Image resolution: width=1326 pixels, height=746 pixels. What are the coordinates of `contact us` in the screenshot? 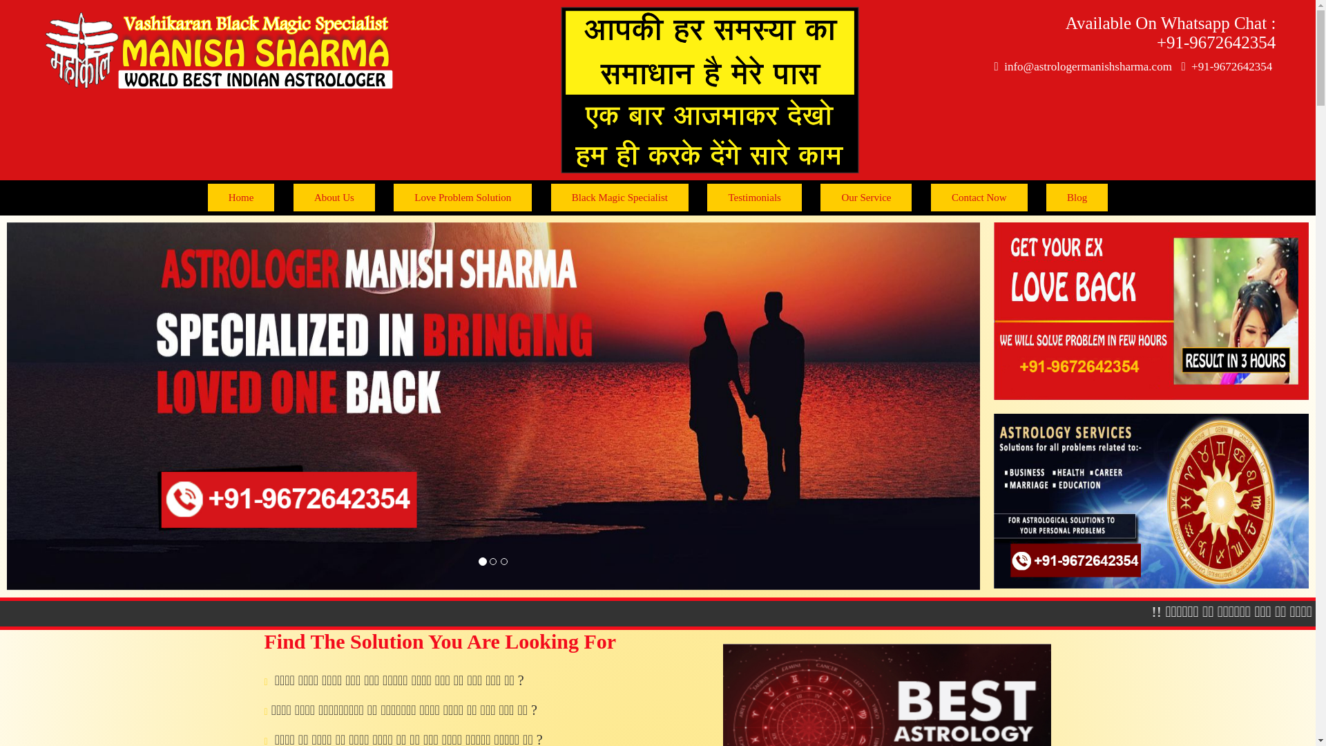 It's located at (1076, 197).